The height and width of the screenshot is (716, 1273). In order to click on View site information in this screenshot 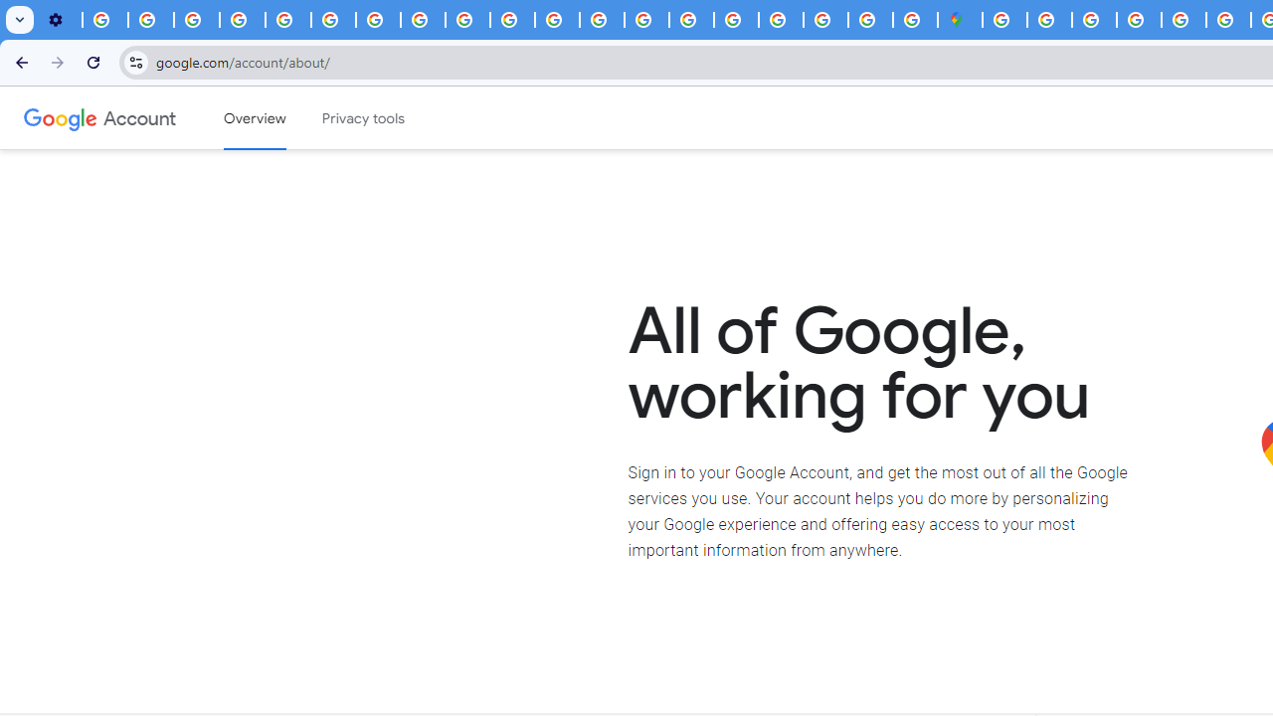, I will do `click(135, 62)`.